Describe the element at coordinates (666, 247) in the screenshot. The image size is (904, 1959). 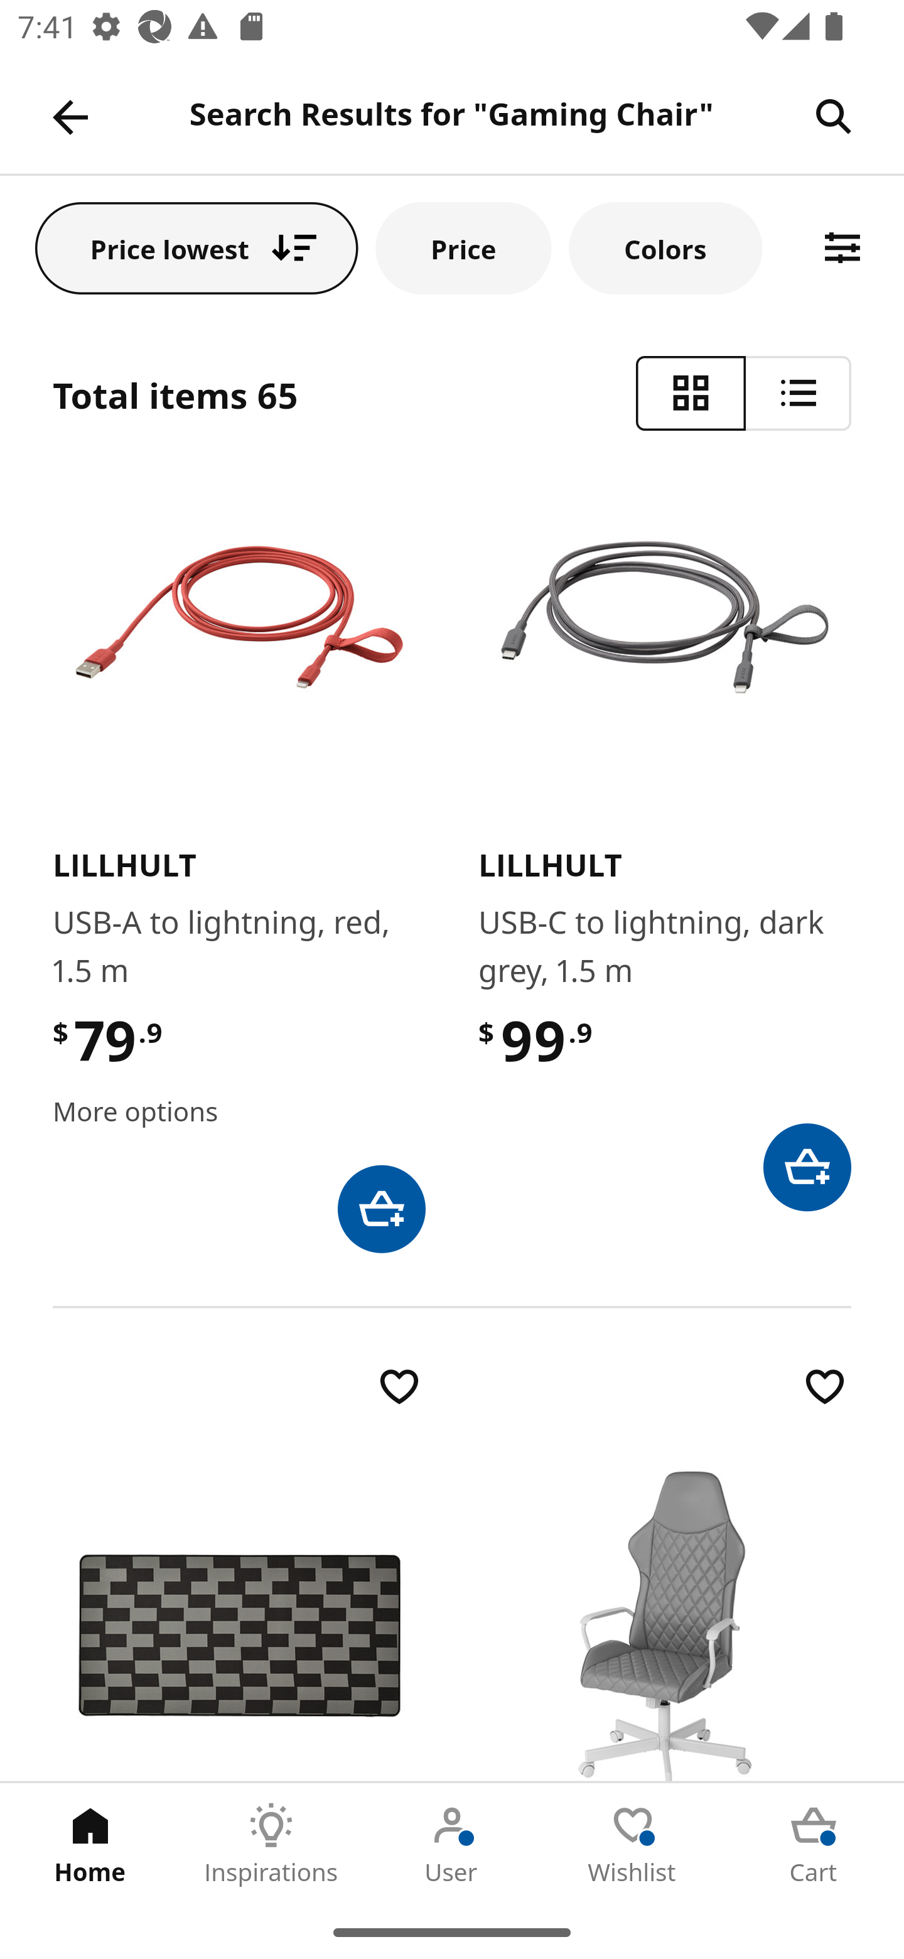
I see `Colors` at that location.